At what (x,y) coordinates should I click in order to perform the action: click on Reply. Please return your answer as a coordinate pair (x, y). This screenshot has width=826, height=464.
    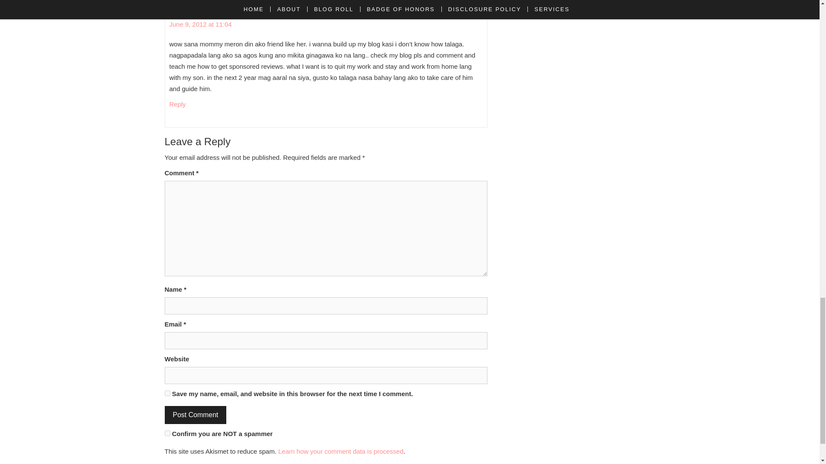
    Looking at the image, I should click on (177, 104).